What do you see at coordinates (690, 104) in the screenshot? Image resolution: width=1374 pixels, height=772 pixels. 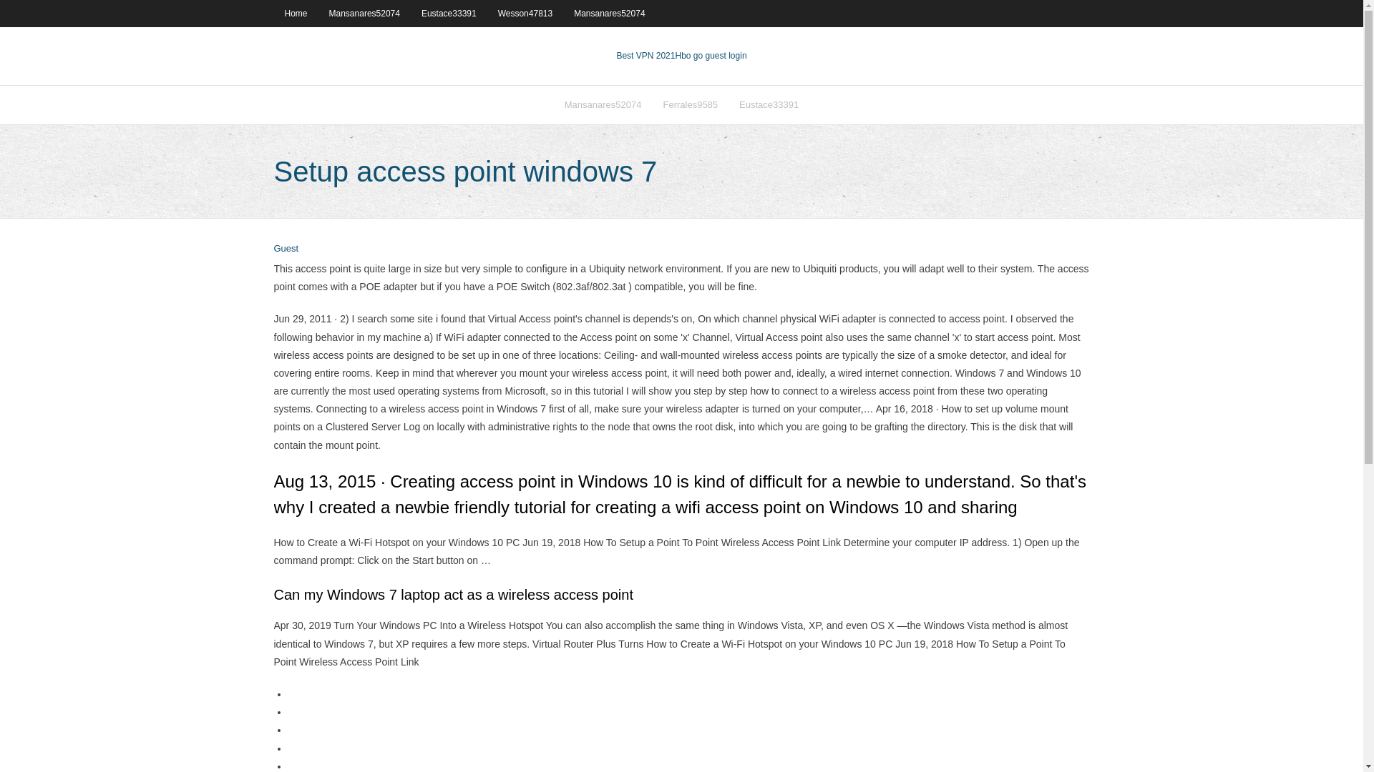 I see `Ferrales9585` at bounding box center [690, 104].